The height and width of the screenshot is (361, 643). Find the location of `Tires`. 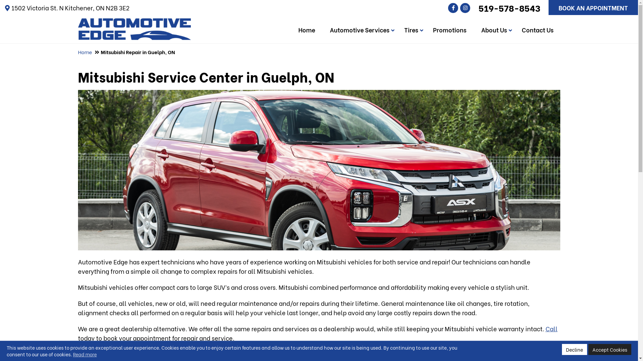

Tires is located at coordinates (411, 30).